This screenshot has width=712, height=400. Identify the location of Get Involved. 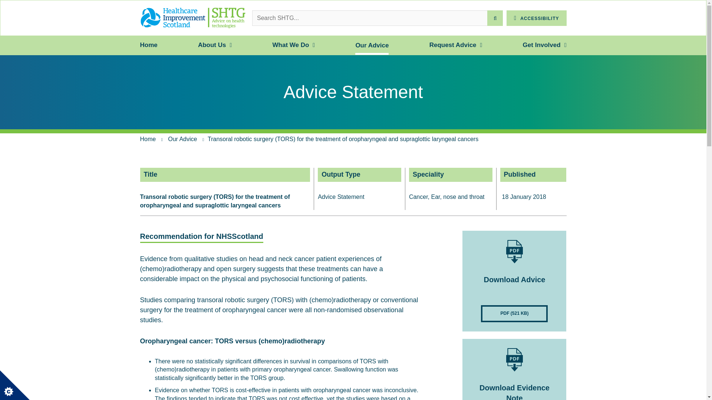
(541, 45).